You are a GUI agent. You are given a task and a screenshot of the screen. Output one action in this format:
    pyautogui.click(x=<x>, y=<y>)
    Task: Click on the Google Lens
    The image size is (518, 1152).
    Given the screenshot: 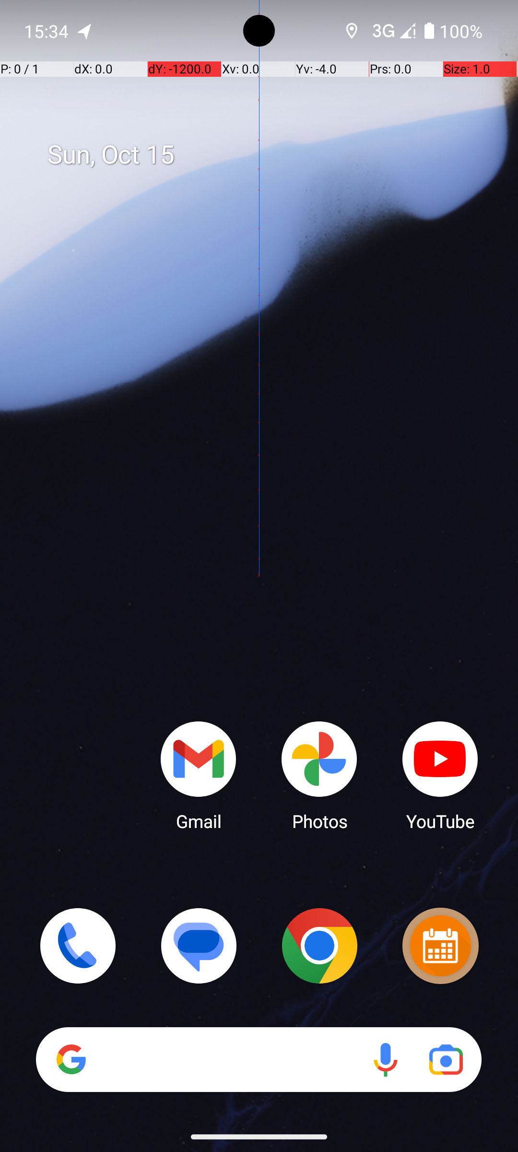 What is the action you would take?
    pyautogui.click(x=446, y=1060)
    